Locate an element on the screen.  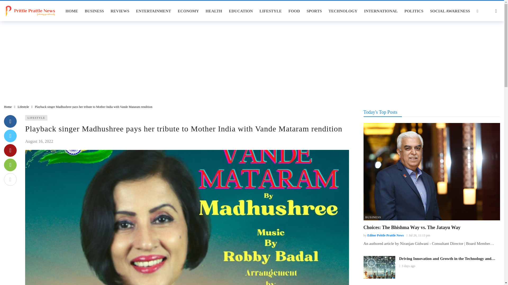
BUSINESS is located at coordinates (94, 11).